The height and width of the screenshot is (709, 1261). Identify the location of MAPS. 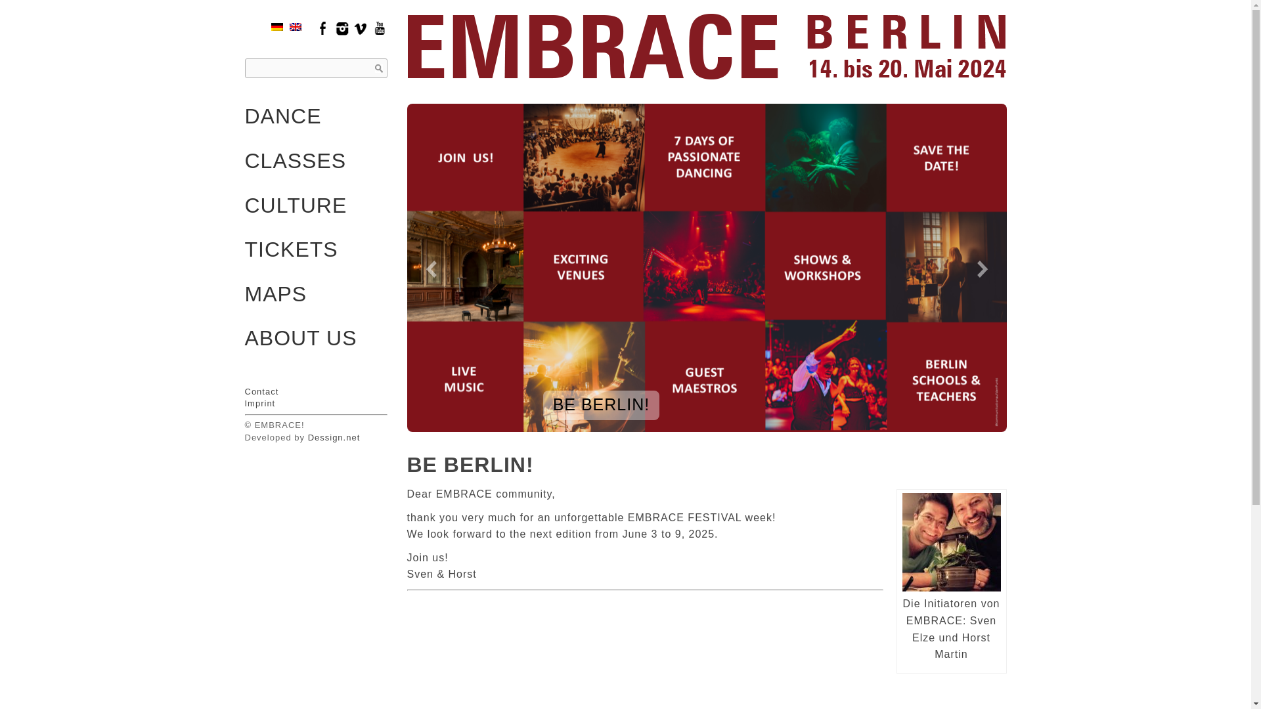
(313, 295).